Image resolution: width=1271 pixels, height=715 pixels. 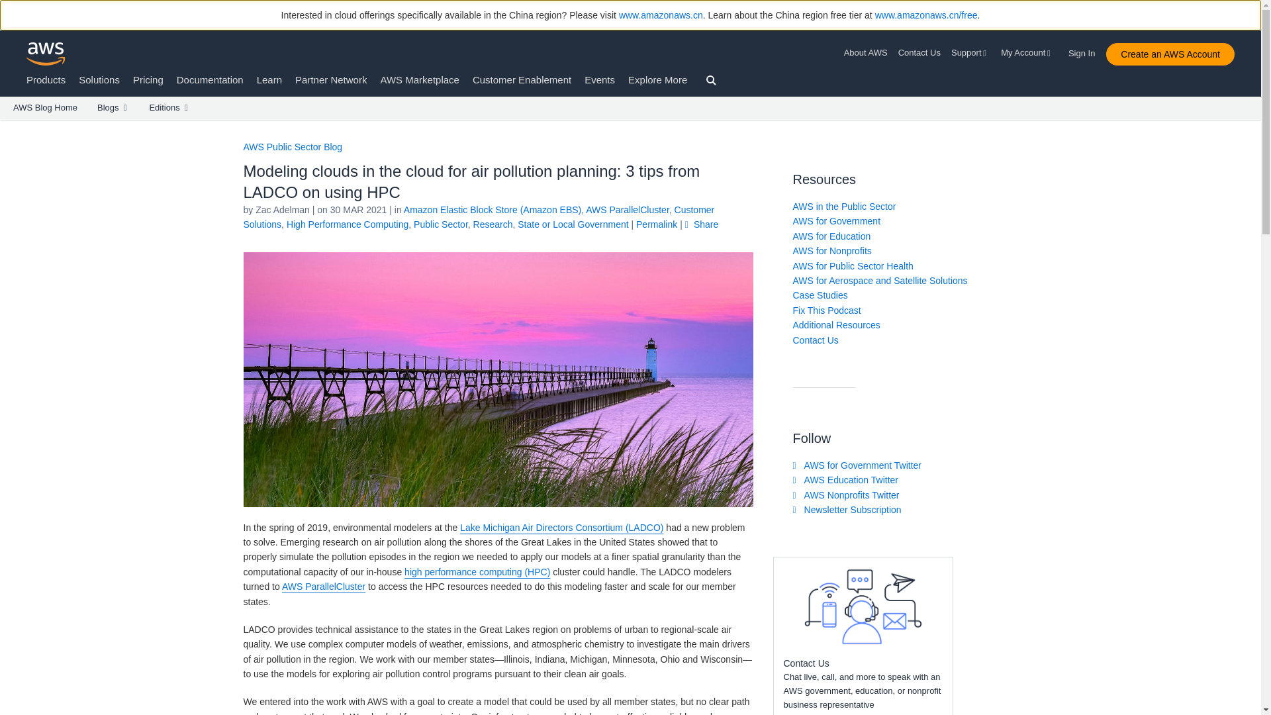 I want to click on View all posts in Public Sector, so click(x=441, y=224).